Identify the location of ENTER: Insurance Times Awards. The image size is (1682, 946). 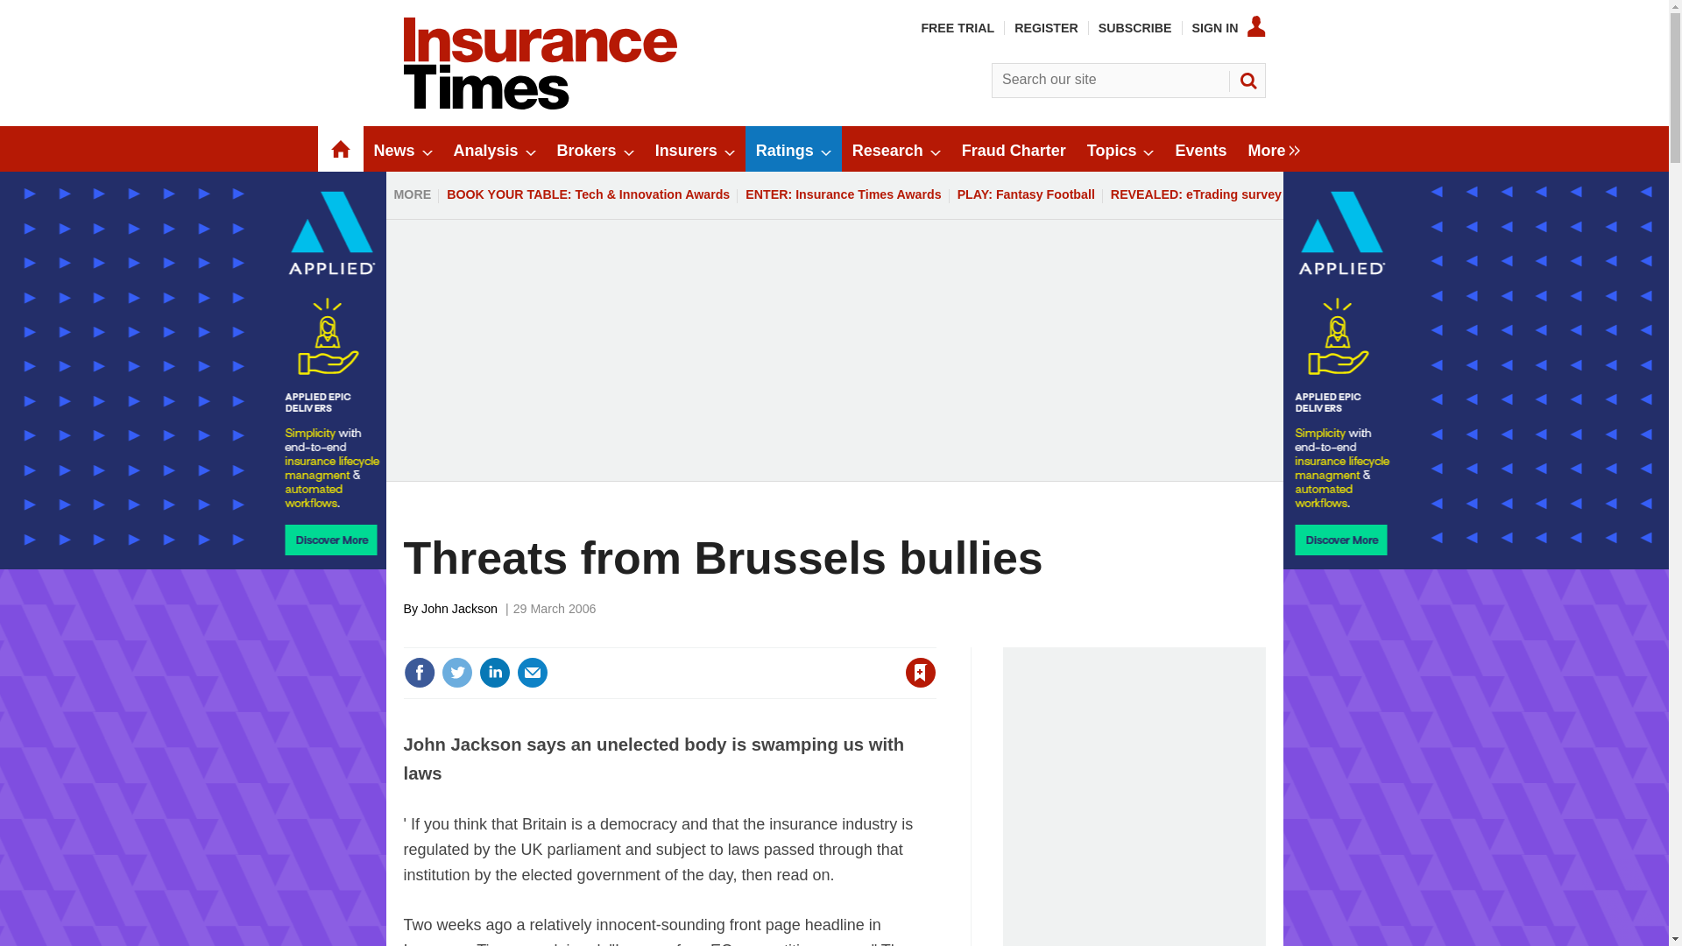
(843, 194).